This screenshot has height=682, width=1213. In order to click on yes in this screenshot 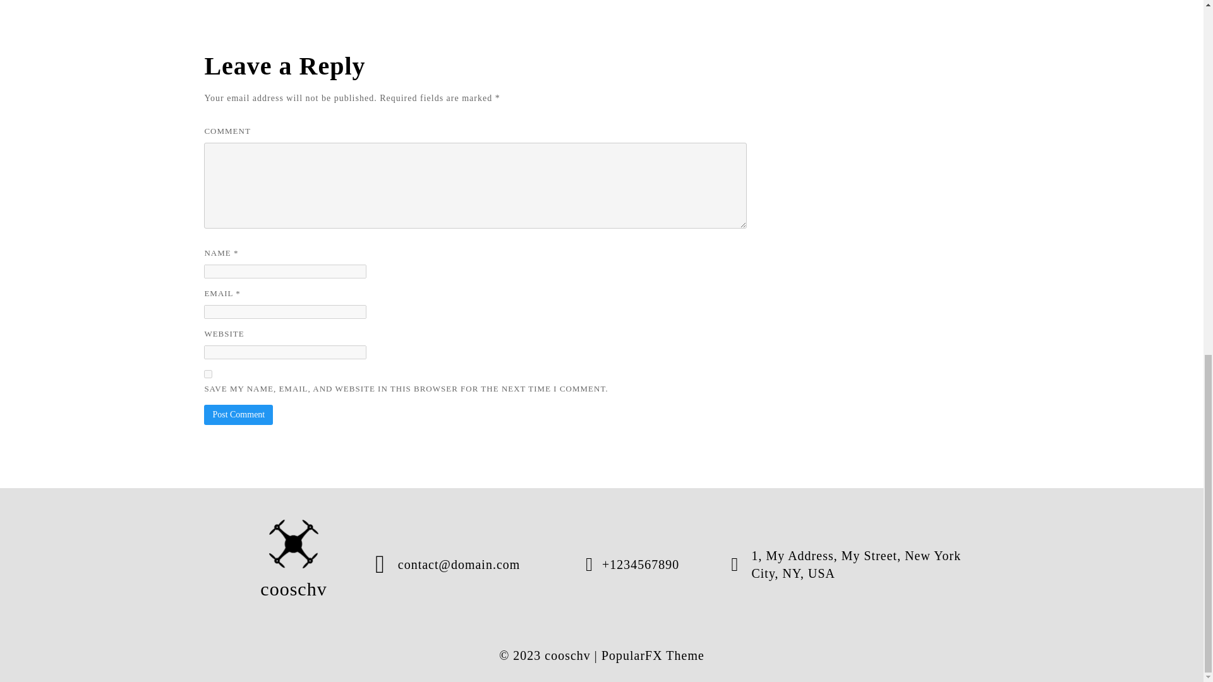, I will do `click(208, 374)`.